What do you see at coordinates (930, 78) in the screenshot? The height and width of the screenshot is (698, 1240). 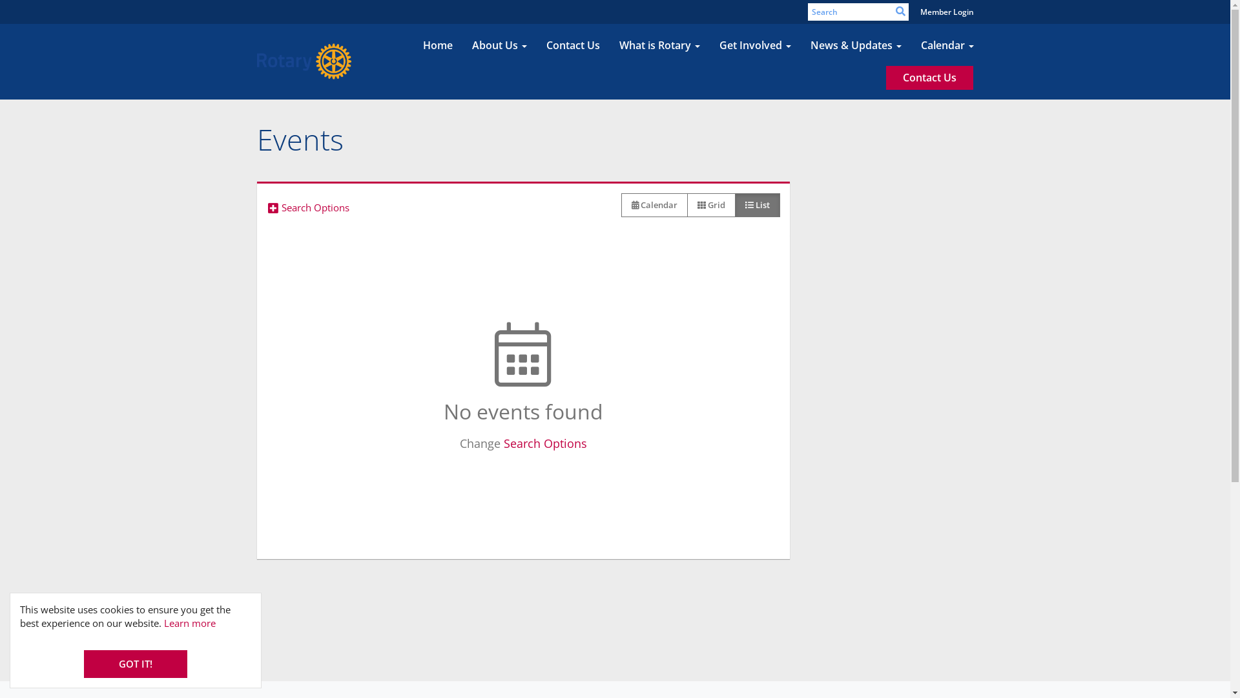 I see `Contact Us` at bounding box center [930, 78].